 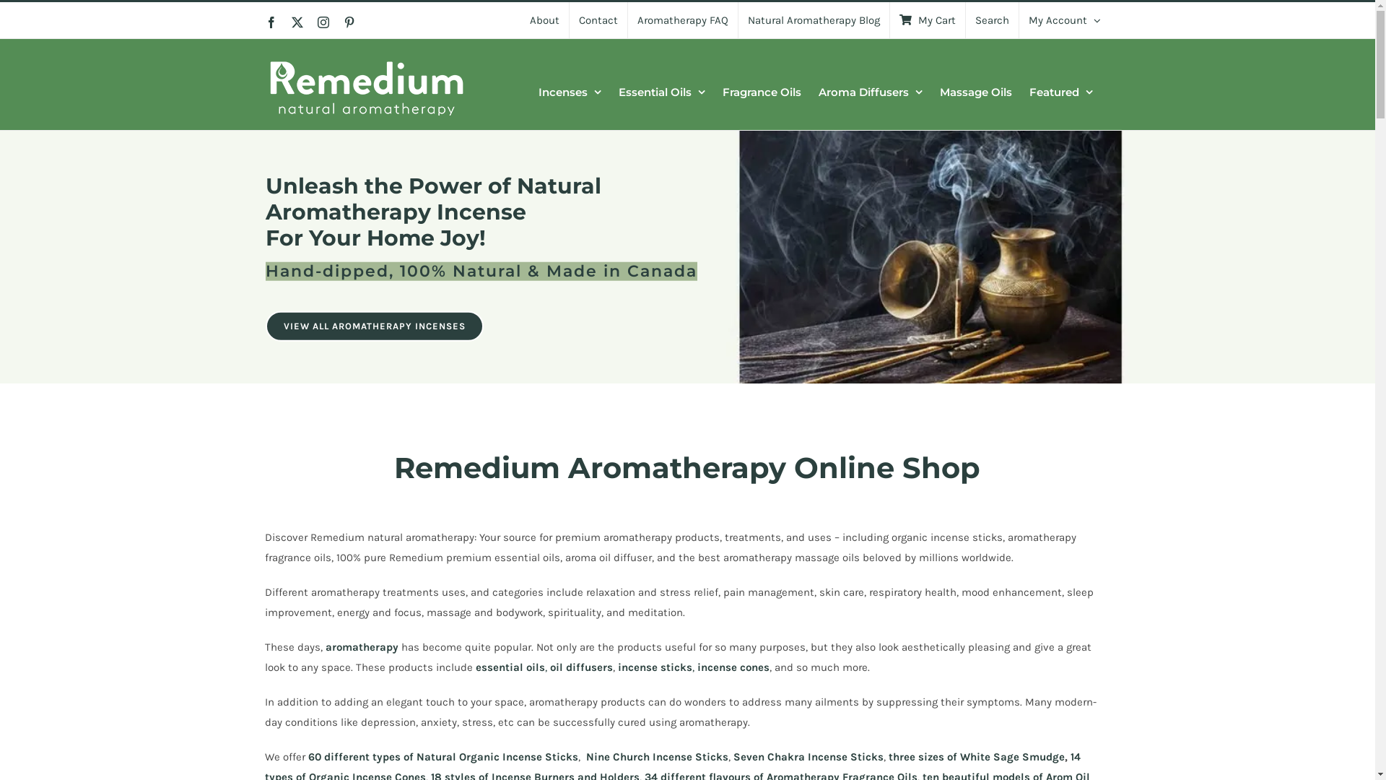 I want to click on My Account, so click(x=1065, y=20).